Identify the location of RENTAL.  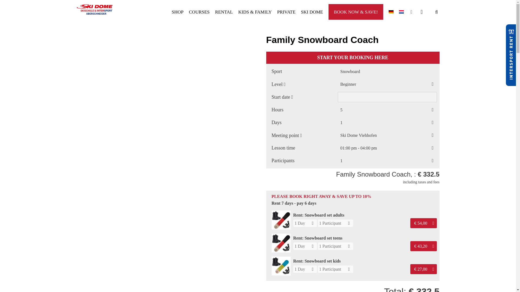
(224, 12).